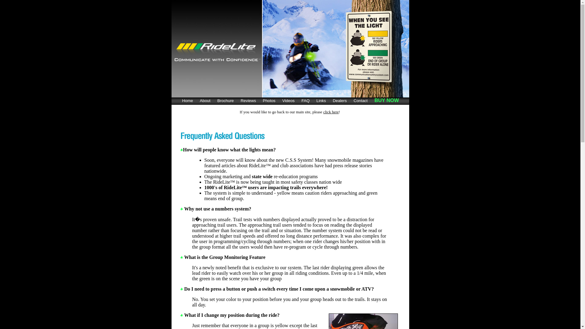 The width and height of the screenshot is (585, 329). Describe the element at coordinates (305, 100) in the screenshot. I see `FAQ` at that location.